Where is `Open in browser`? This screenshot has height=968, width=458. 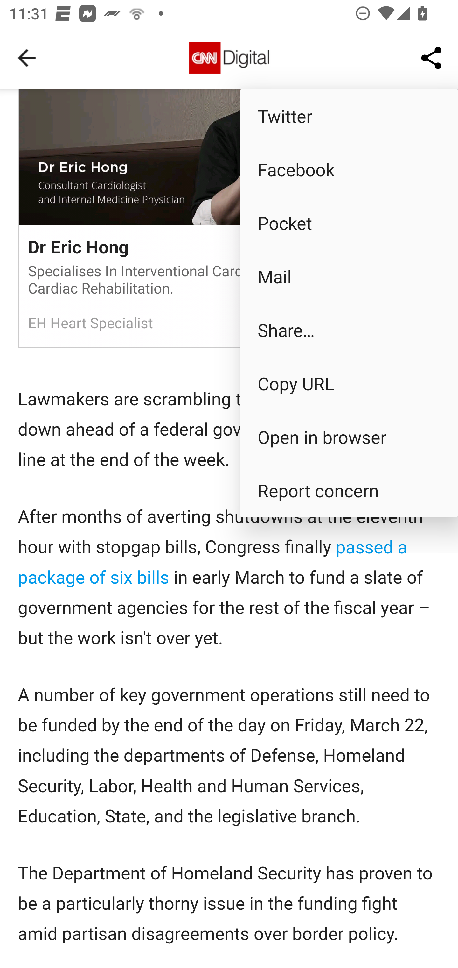 Open in browser is located at coordinates (349, 437).